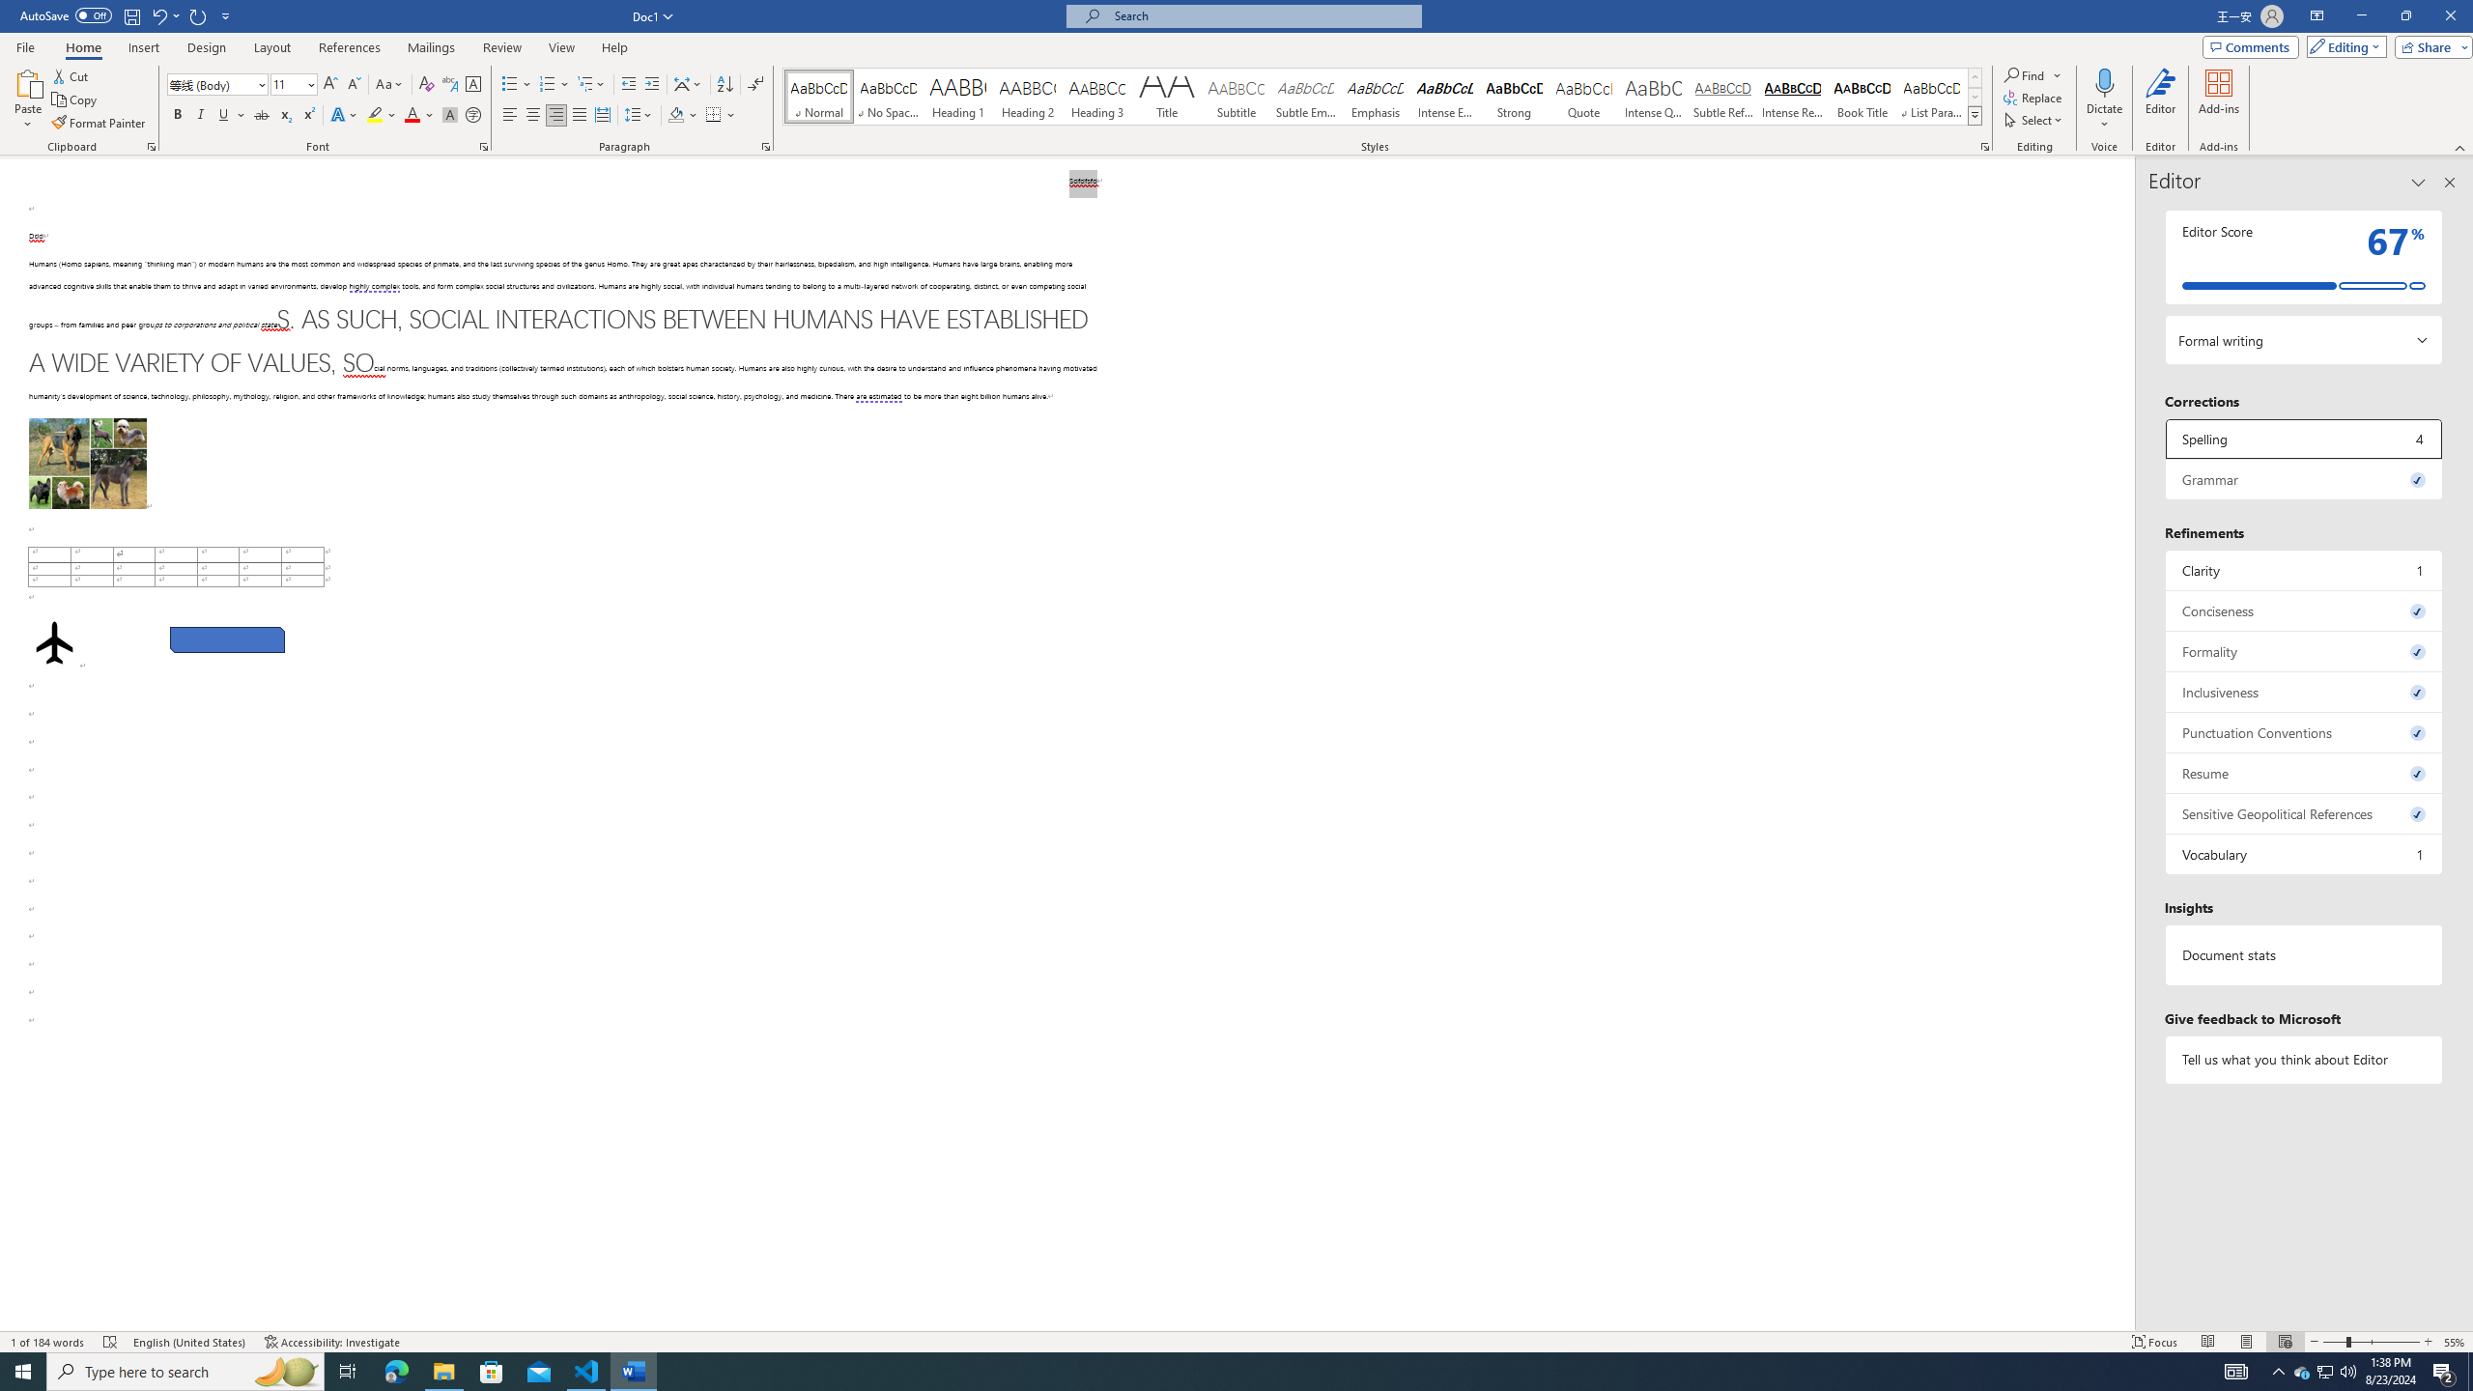  What do you see at coordinates (1028, 97) in the screenshot?
I see `Heading 2` at bounding box center [1028, 97].